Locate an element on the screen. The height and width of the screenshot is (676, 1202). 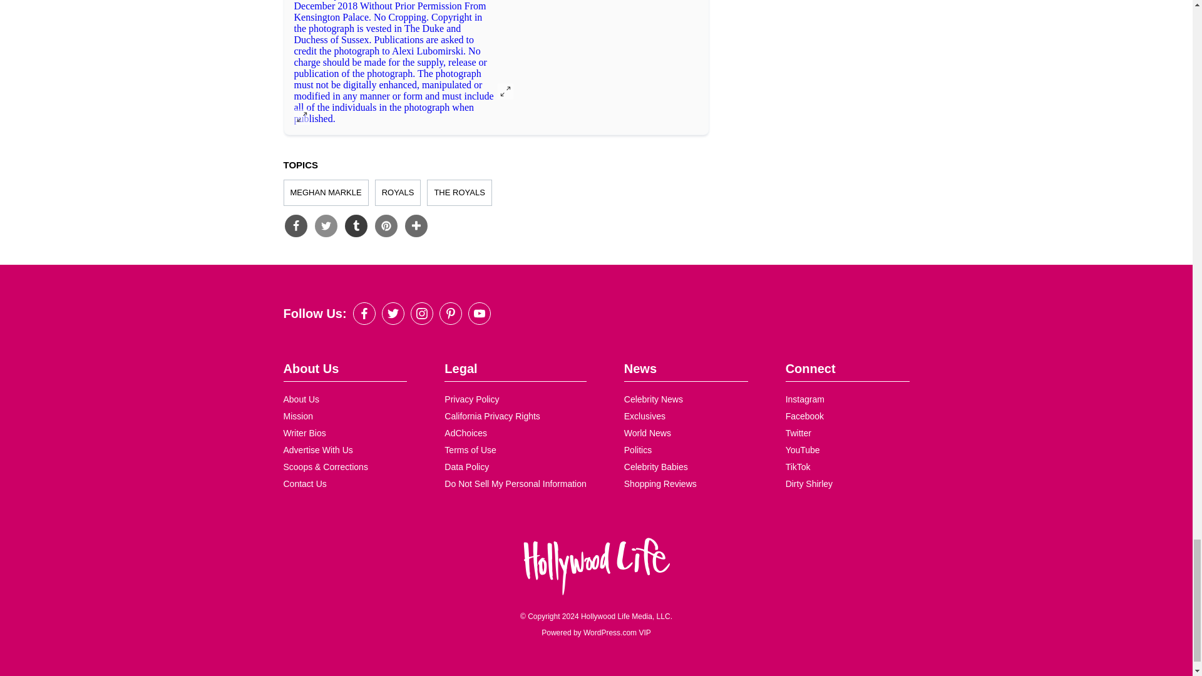
Post to Tumblr is located at coordinates (355, 226).